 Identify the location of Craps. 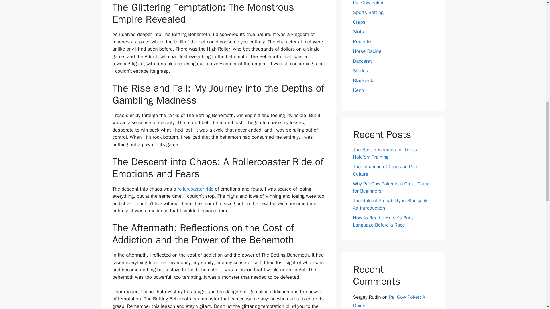
(359, 22).